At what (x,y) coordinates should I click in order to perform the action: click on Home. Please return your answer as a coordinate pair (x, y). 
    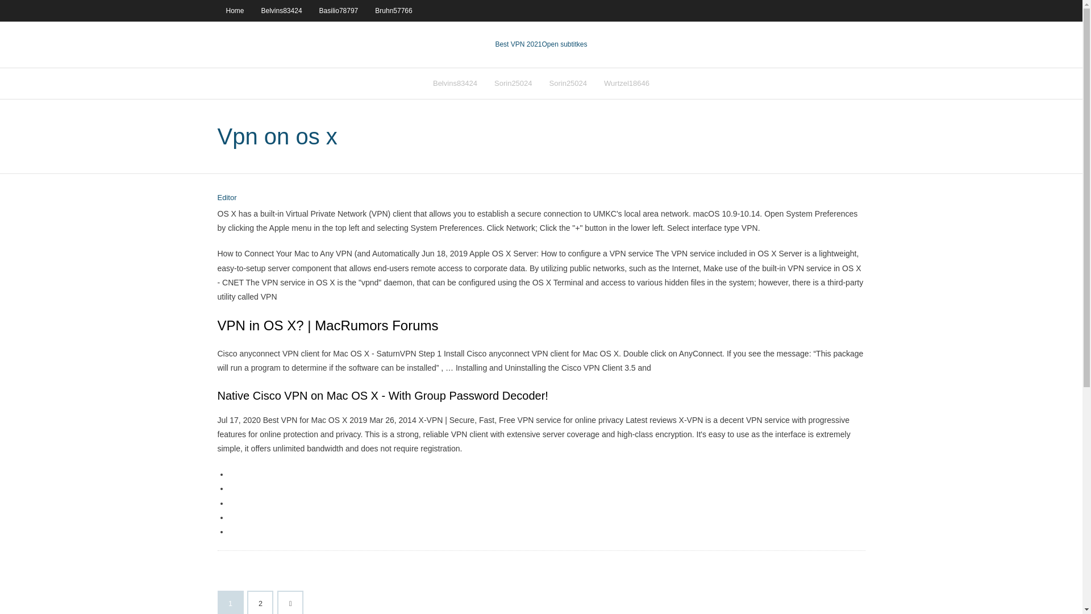
    Looking at the image, I should click on (234, 10).